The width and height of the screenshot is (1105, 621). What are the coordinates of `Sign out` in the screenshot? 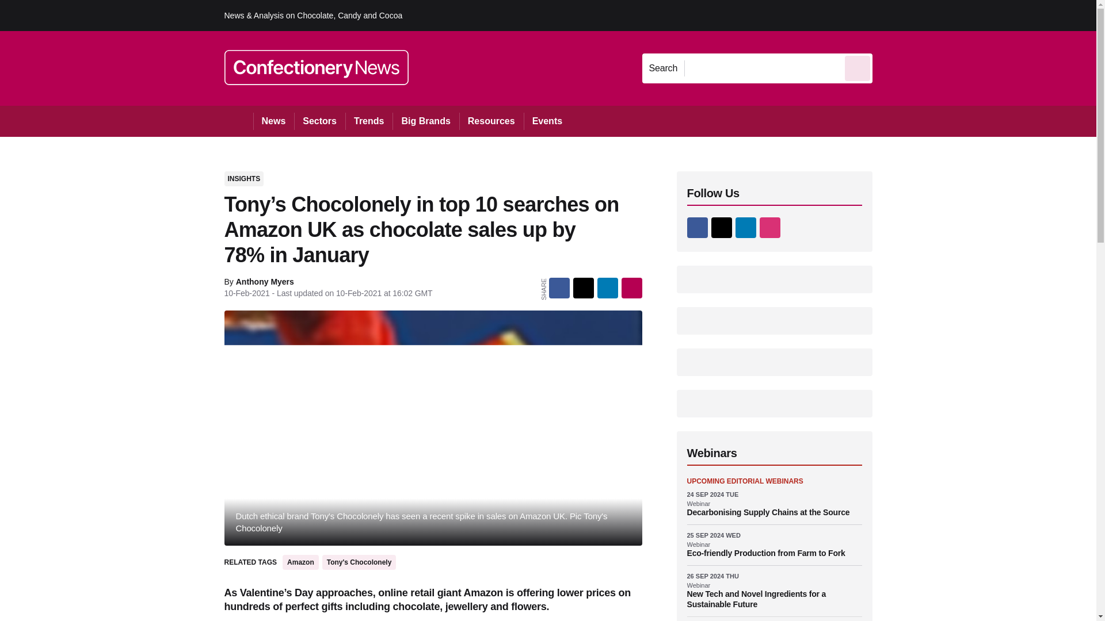 It's located at (891, 15).